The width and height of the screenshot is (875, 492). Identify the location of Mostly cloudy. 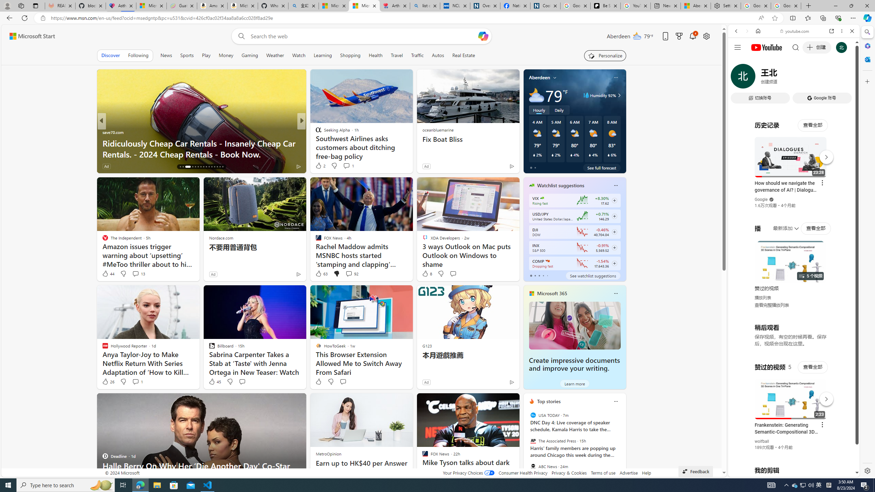
(536, 95).